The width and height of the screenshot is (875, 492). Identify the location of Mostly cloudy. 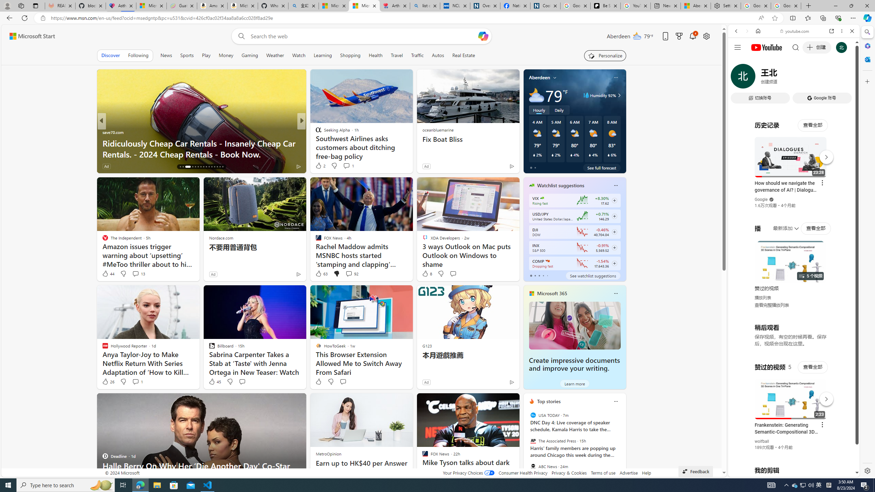
(536, 95).